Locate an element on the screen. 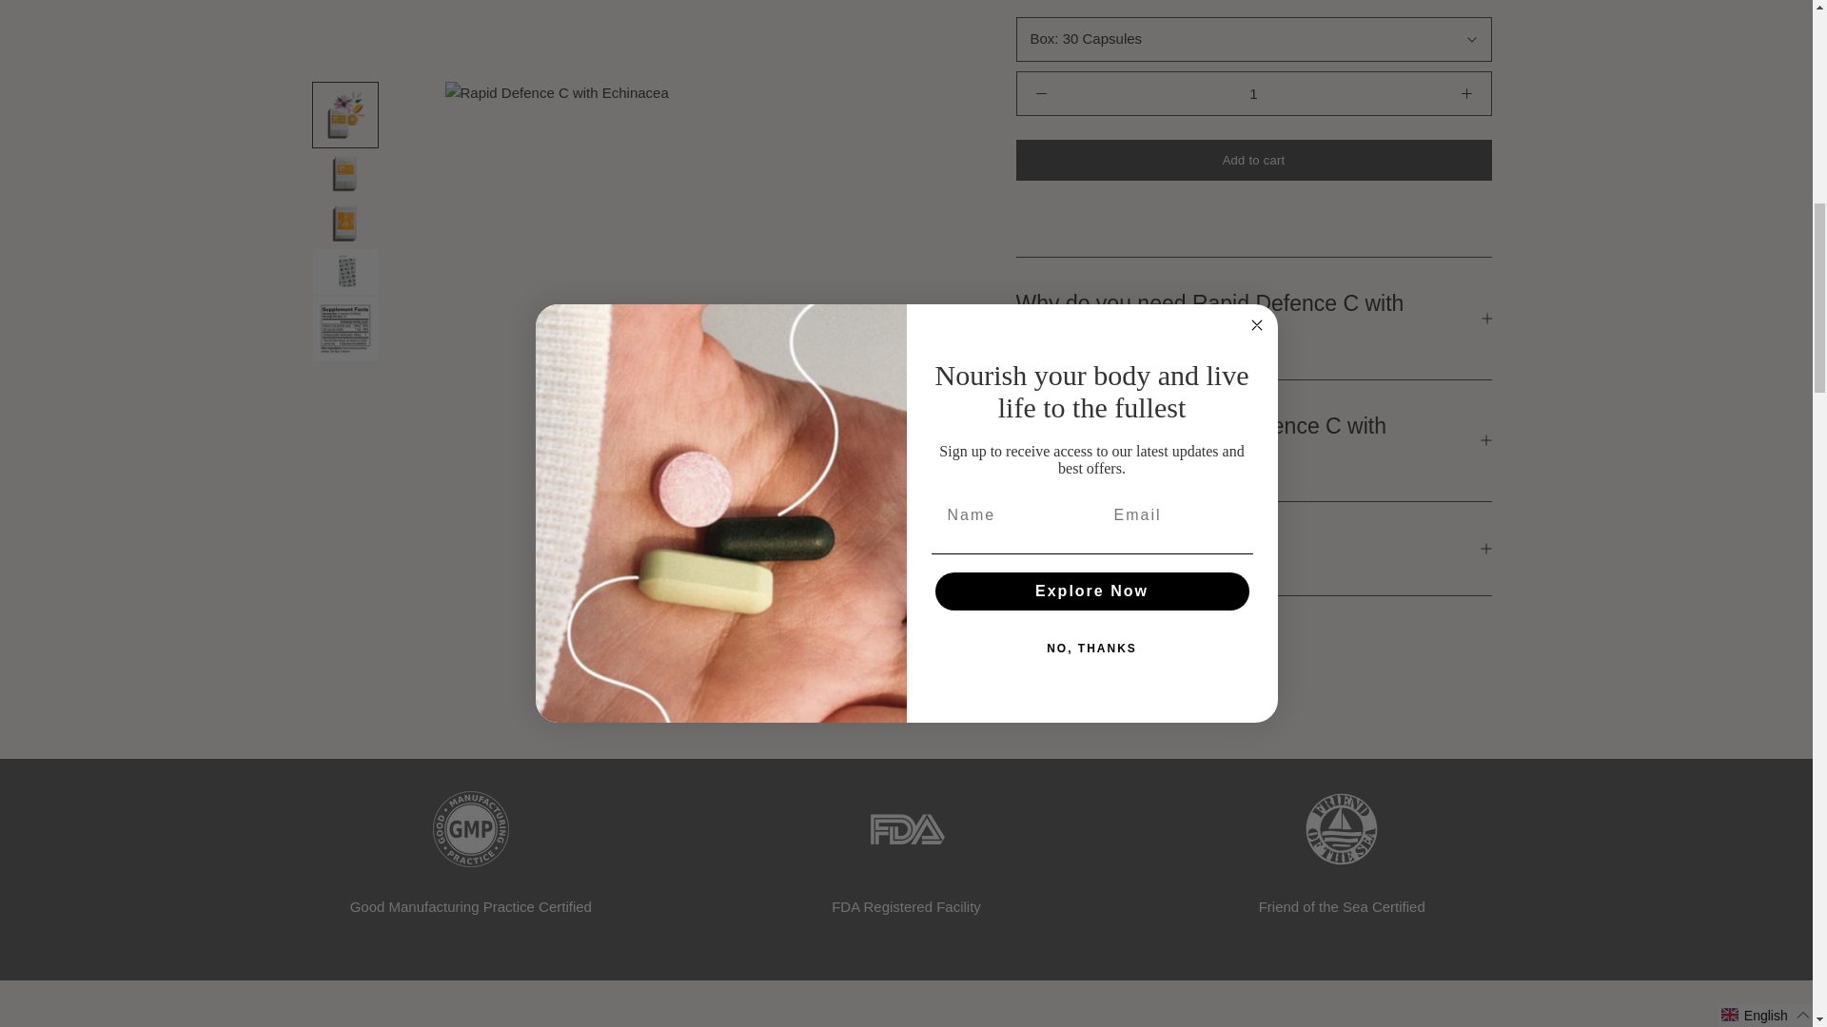 The image size is (1827, 1027). 1 is located at coordinates (1254, 93).